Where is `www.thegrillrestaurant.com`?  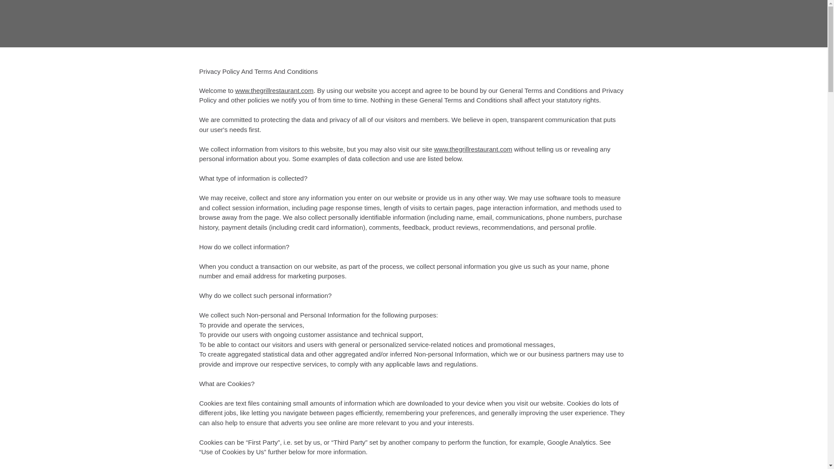 www.thegrillrestaurant.com is located at coordinates (473, 149).